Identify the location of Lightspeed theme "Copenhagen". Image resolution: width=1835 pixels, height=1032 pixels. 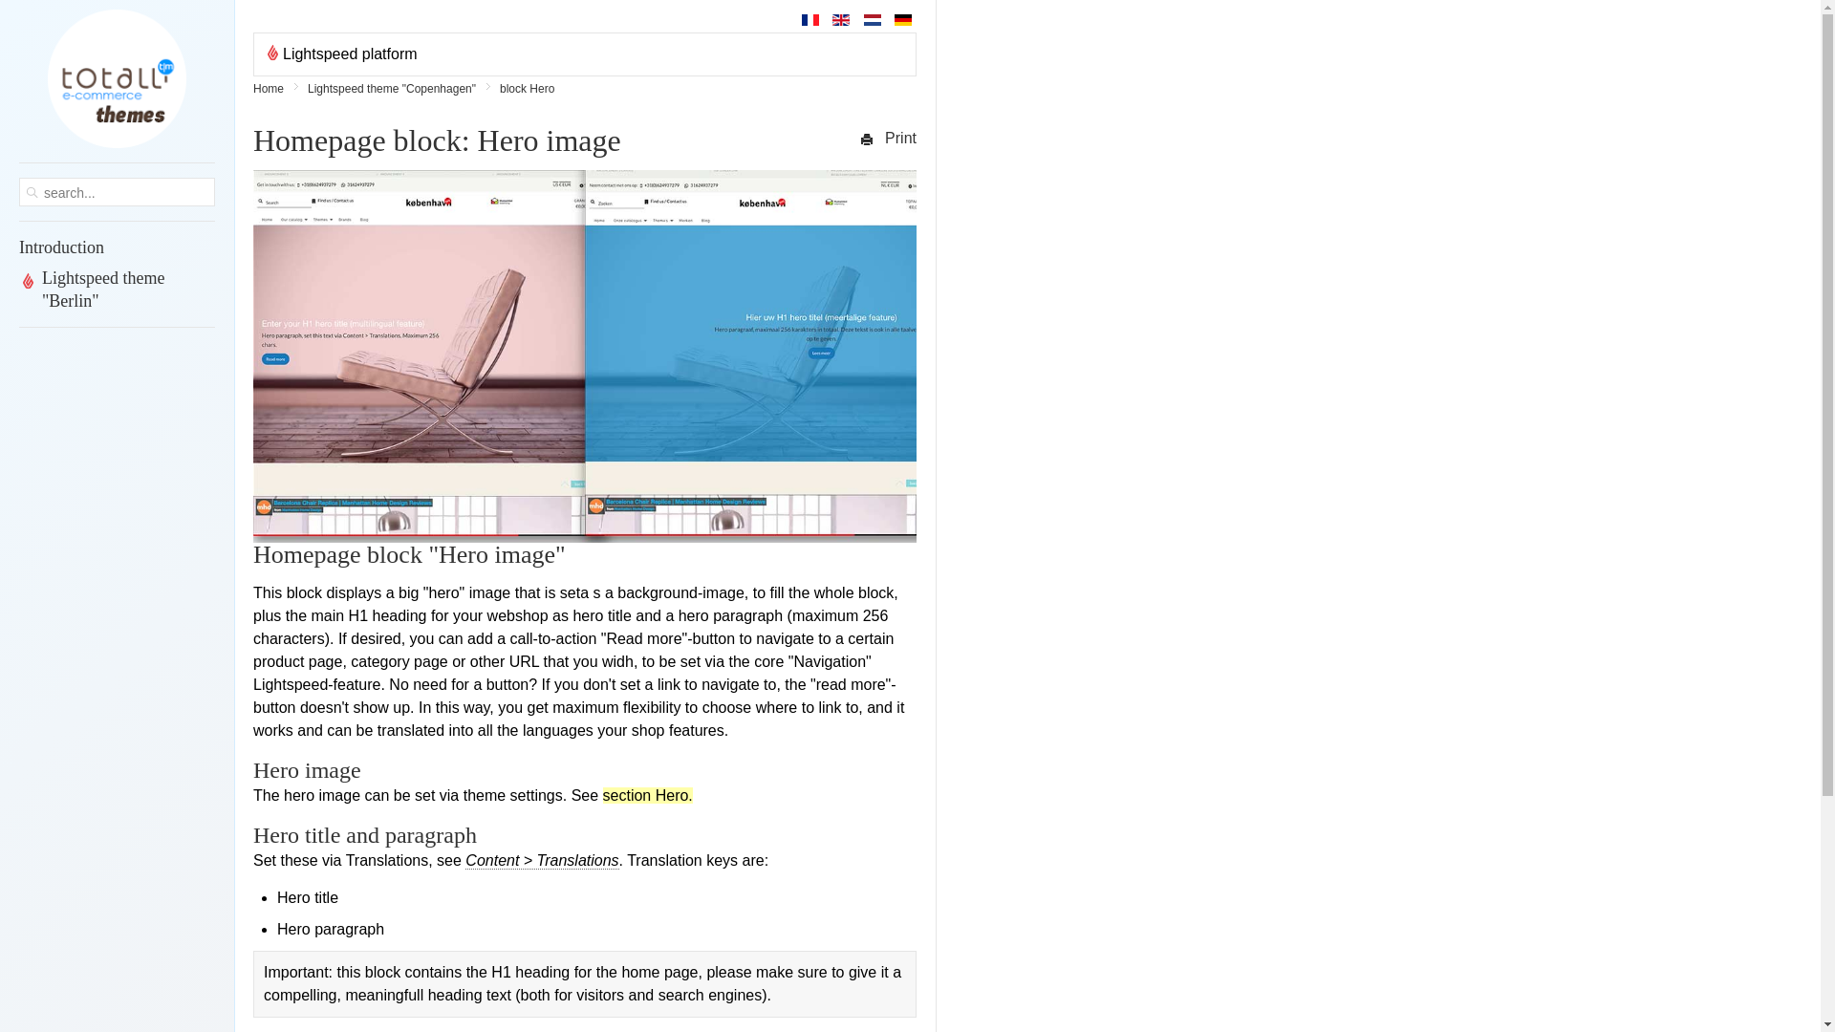
(399, 88).